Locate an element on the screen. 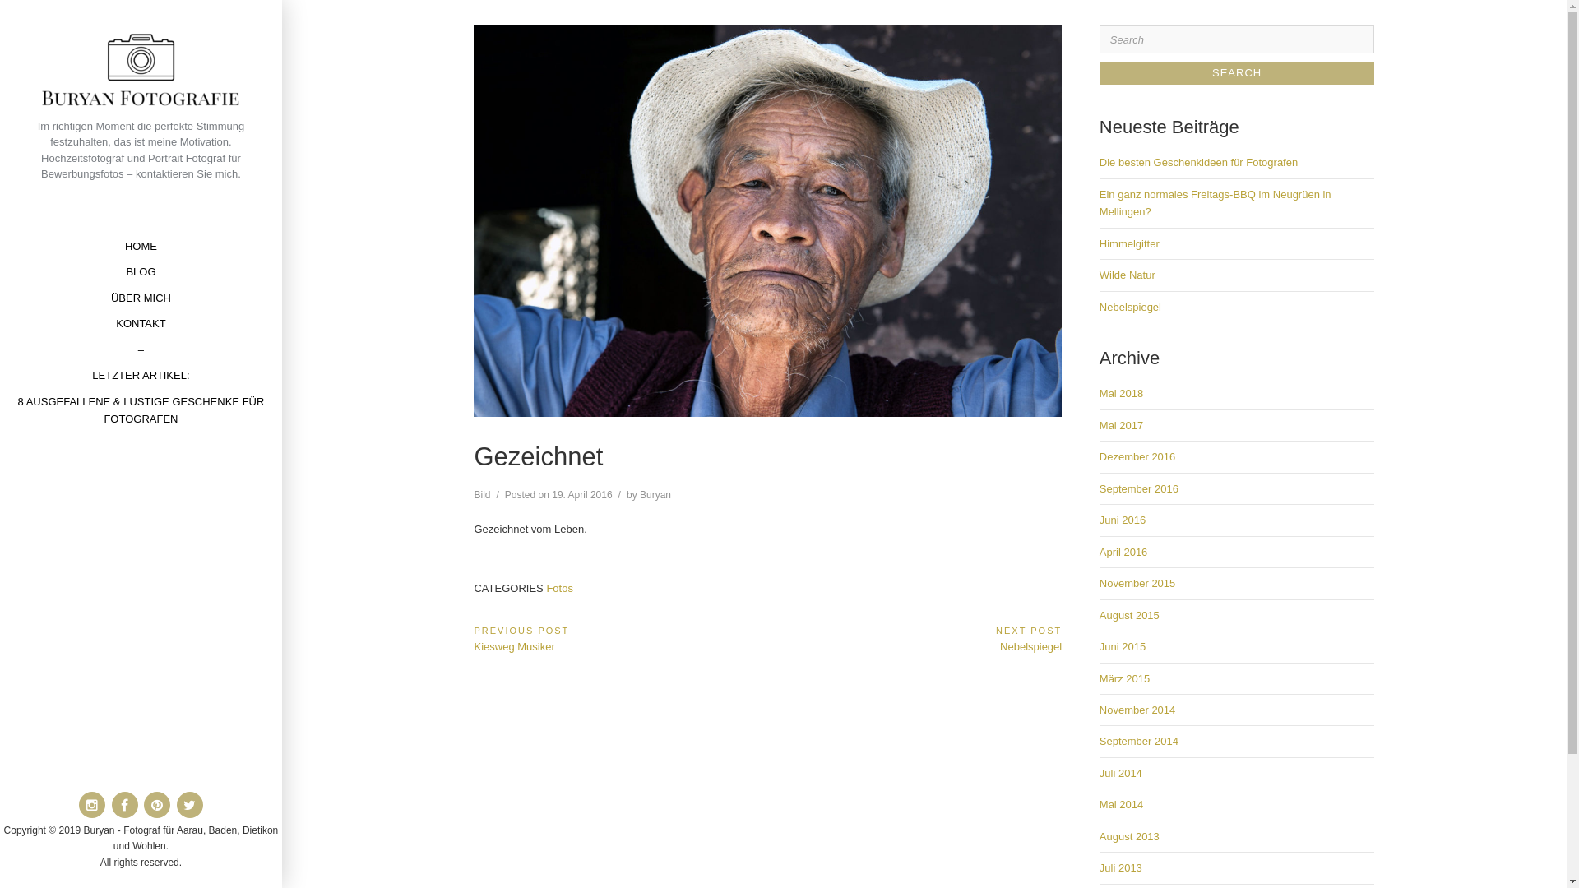  November 2015 is located at coordinates (1138, 584).